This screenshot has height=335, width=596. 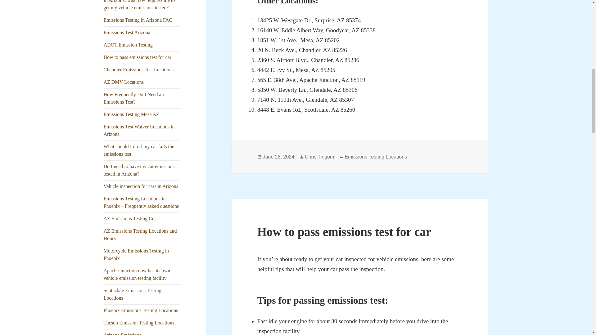 I want to click on ADOT Emission Testing, so click(x=128, y=45).